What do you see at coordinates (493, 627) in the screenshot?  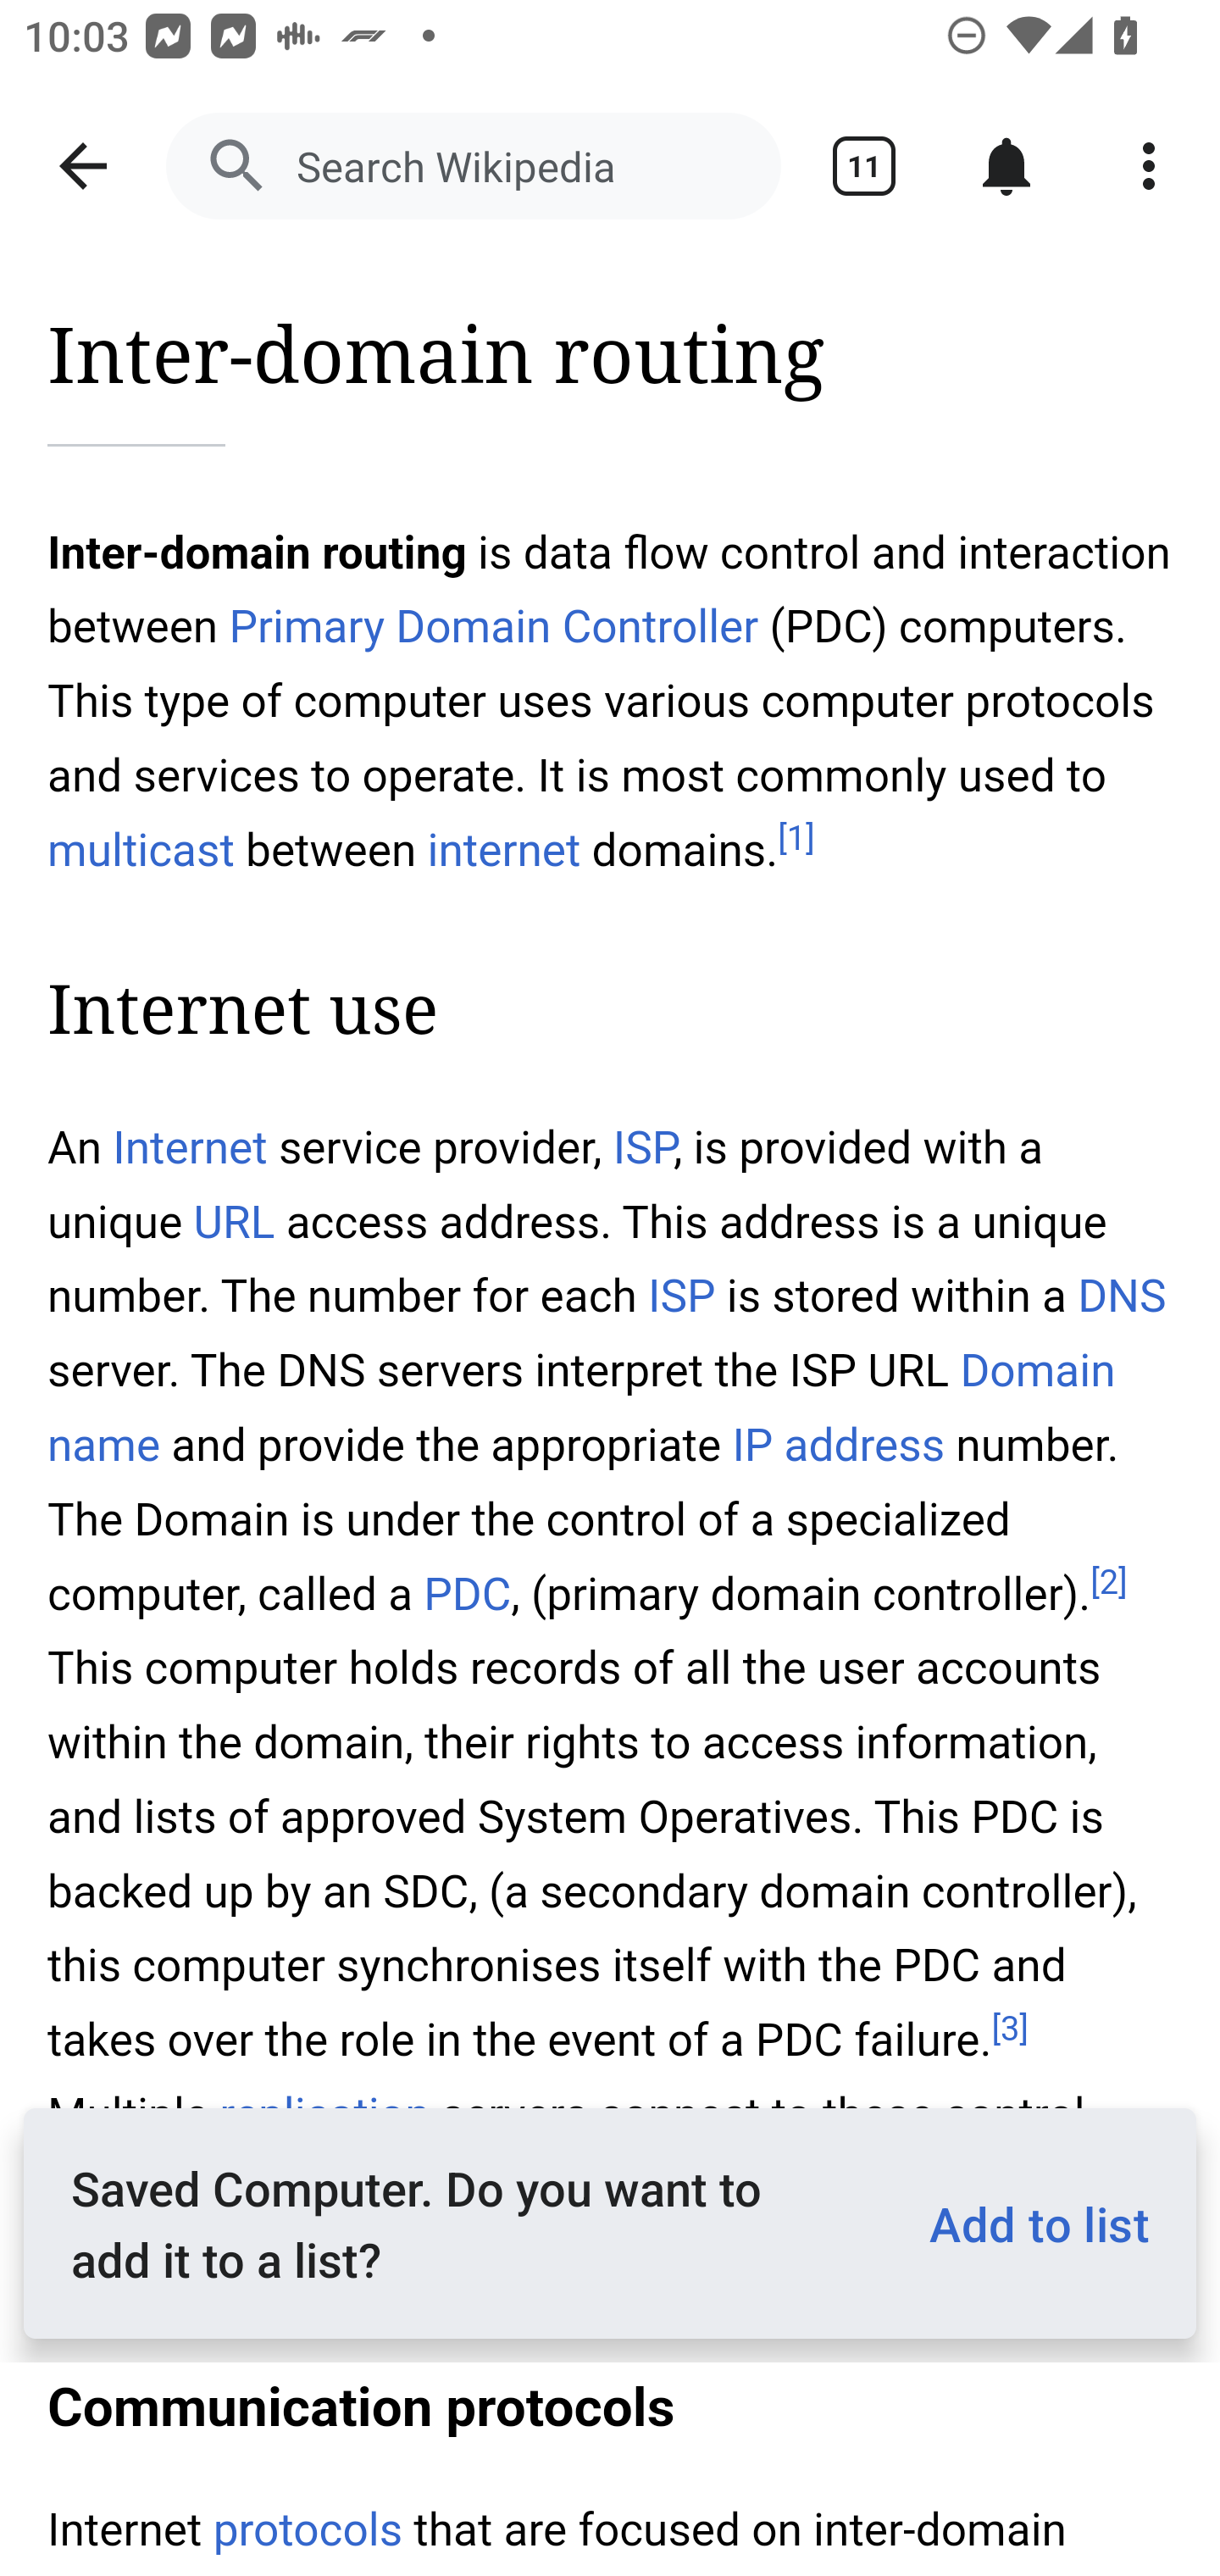 I see `Primary Domain Controller` at bounding box center [493, 627].